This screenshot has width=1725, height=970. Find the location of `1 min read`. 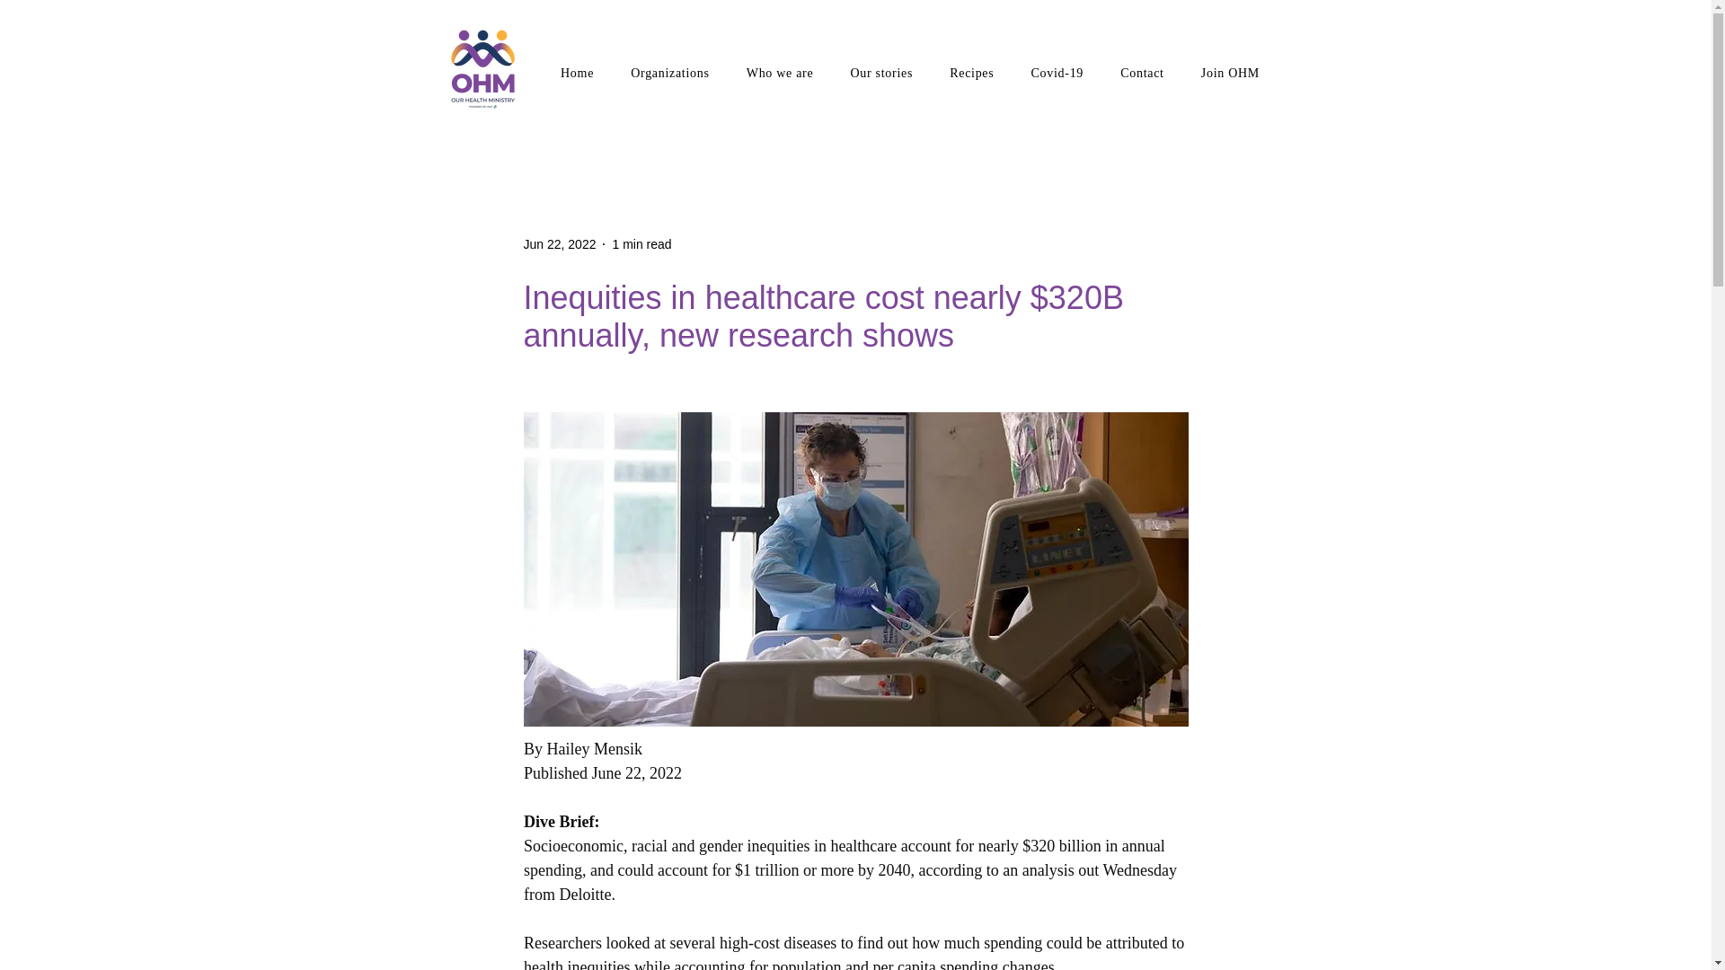

1 min read is located at coordinates (641, 243).